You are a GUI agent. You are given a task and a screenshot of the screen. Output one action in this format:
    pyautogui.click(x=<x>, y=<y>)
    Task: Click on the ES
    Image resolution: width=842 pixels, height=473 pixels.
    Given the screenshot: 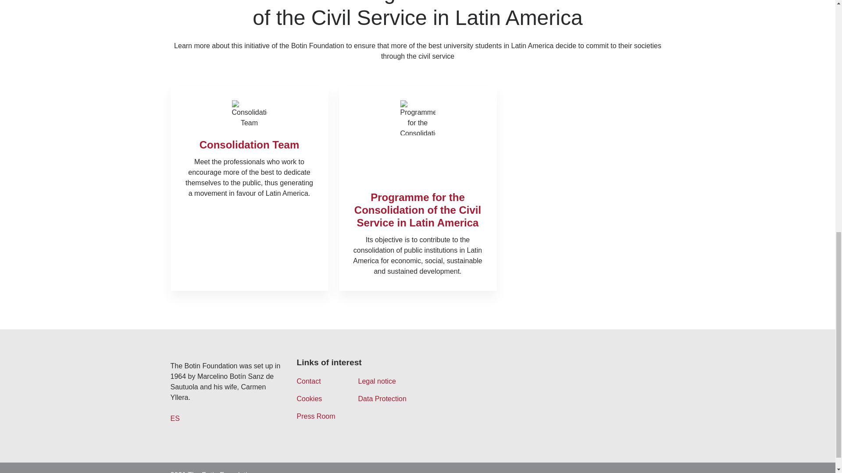 What is the action you would take?
    pyautogui.click(x=175, y=419)
    